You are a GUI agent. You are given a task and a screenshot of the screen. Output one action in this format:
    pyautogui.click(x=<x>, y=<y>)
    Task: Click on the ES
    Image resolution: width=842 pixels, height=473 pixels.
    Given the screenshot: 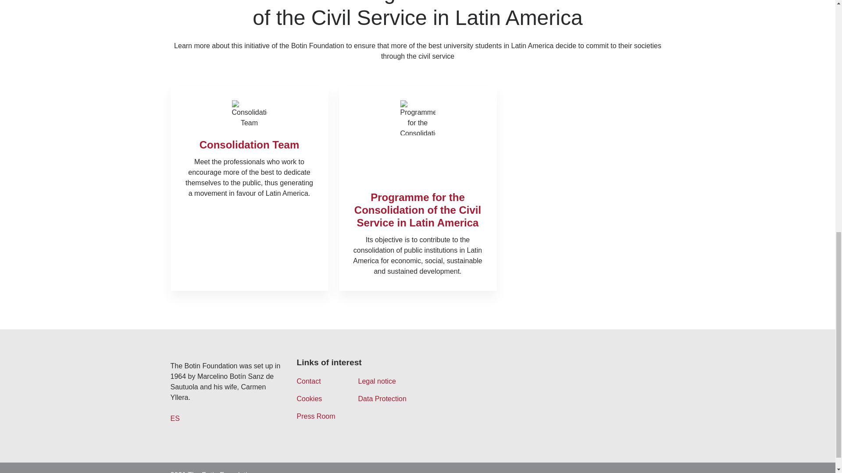 What is the action you would take?
    pyautogui.click(x=175, y=419)
    